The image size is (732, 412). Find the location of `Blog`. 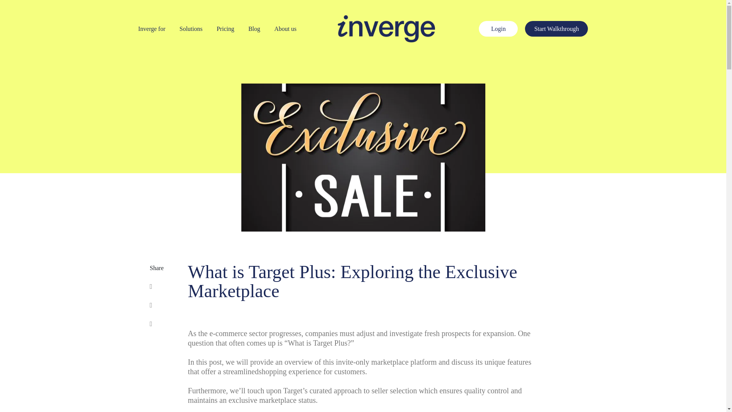

Blog is located at coordinates (254, 29).